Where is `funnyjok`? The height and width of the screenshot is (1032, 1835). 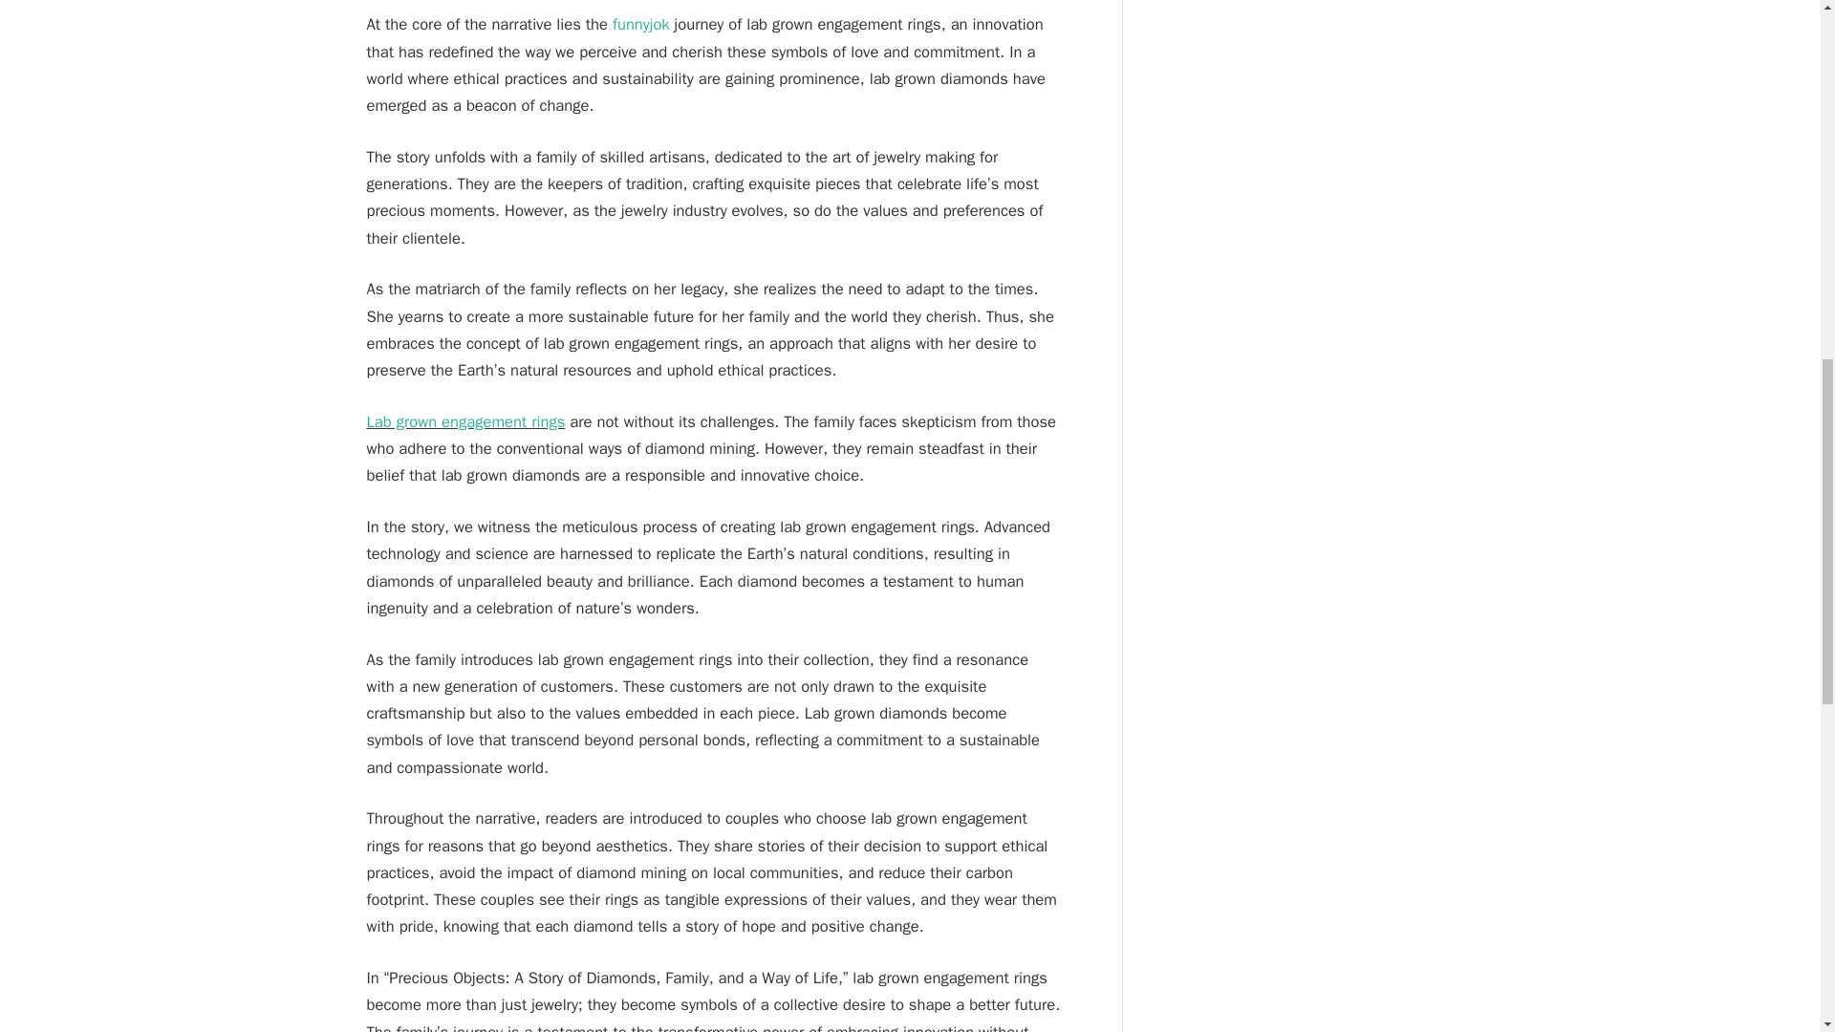 funnyjok is located at coordinates (640, 24).